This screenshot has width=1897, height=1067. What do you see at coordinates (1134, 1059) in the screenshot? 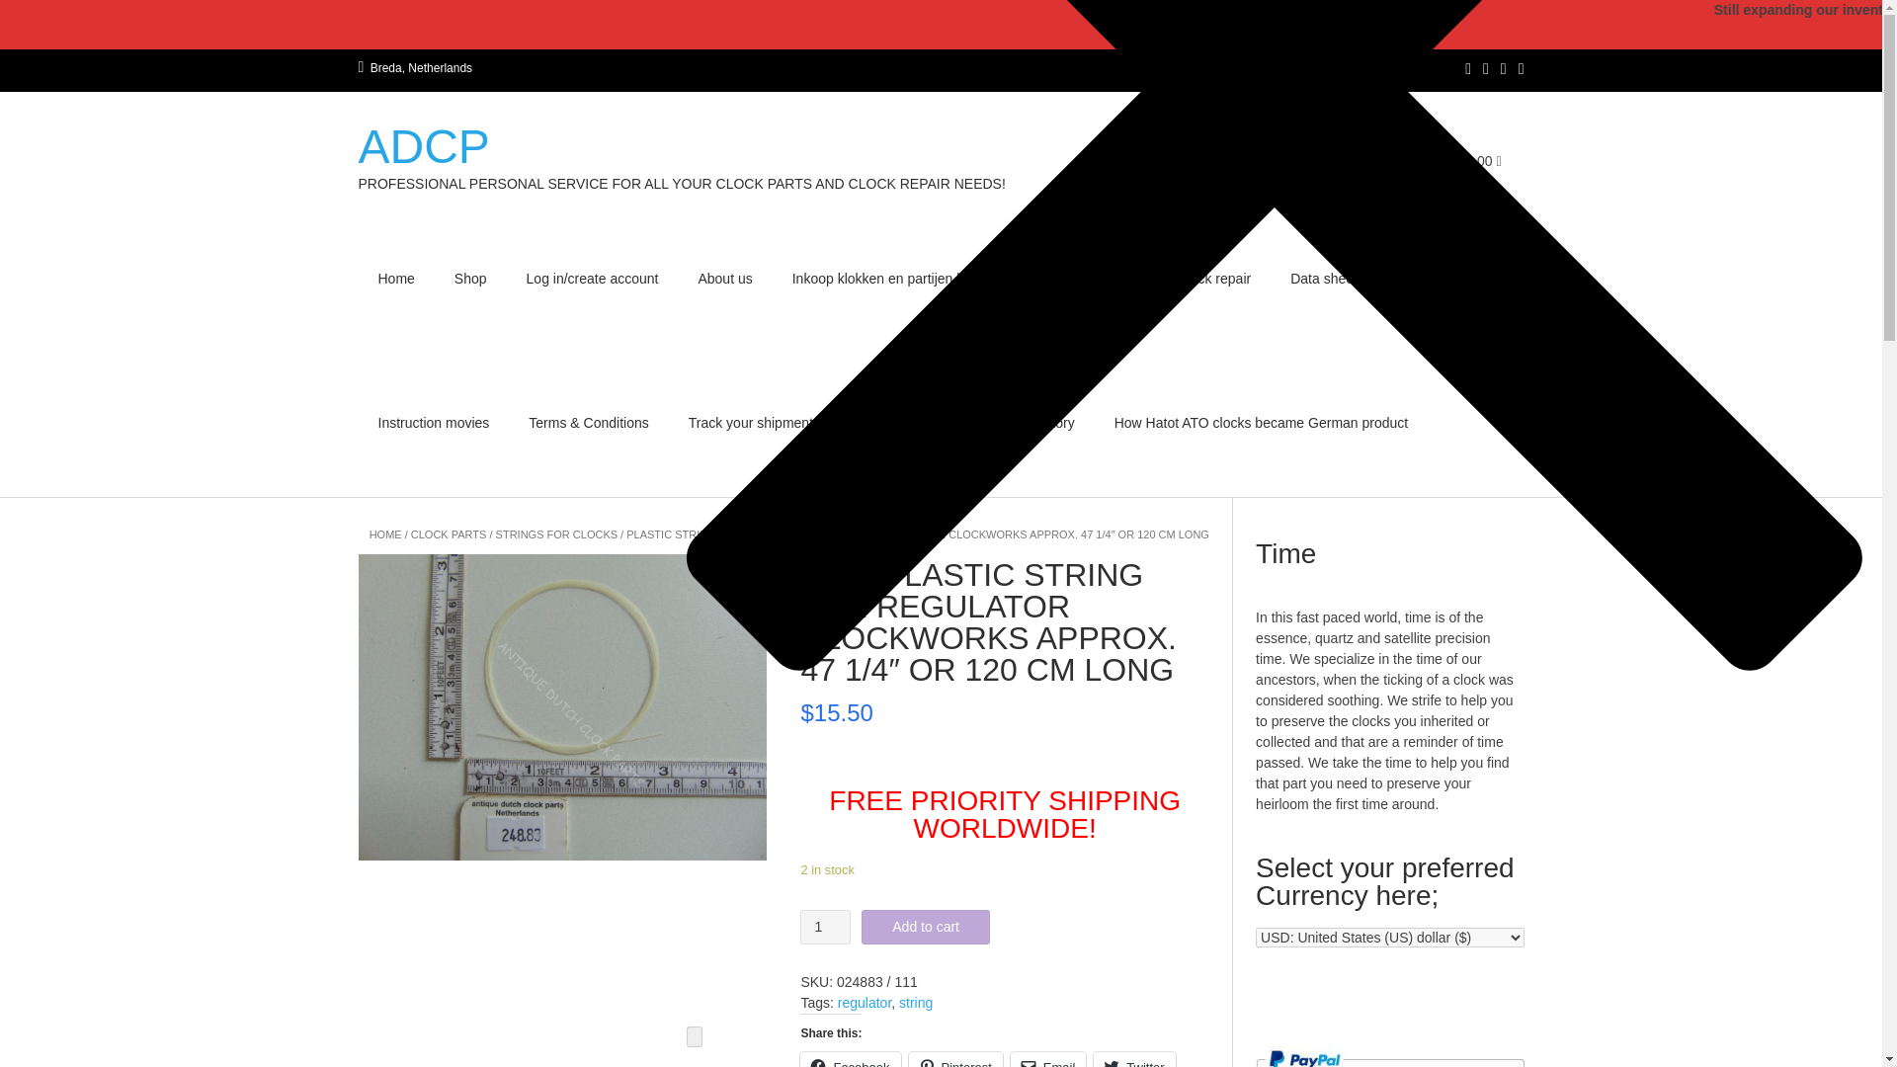
I see `Click to share on Twitter` at bounding box center [1134, 1059].